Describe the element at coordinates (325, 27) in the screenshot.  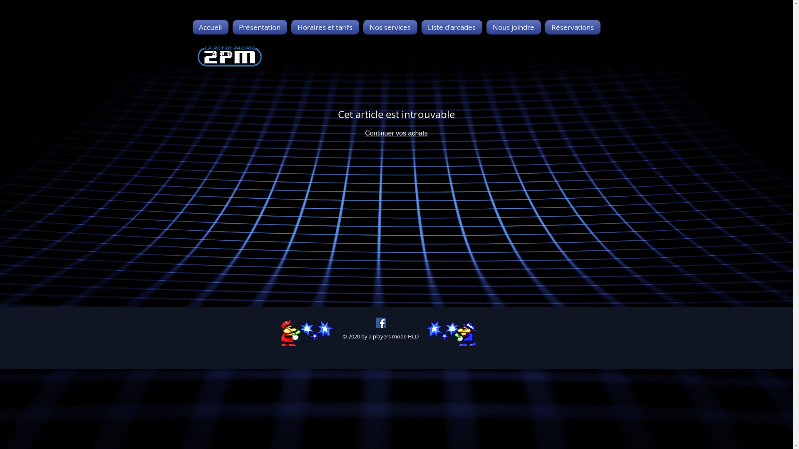
I see `Horaires et tarifs` at that location.